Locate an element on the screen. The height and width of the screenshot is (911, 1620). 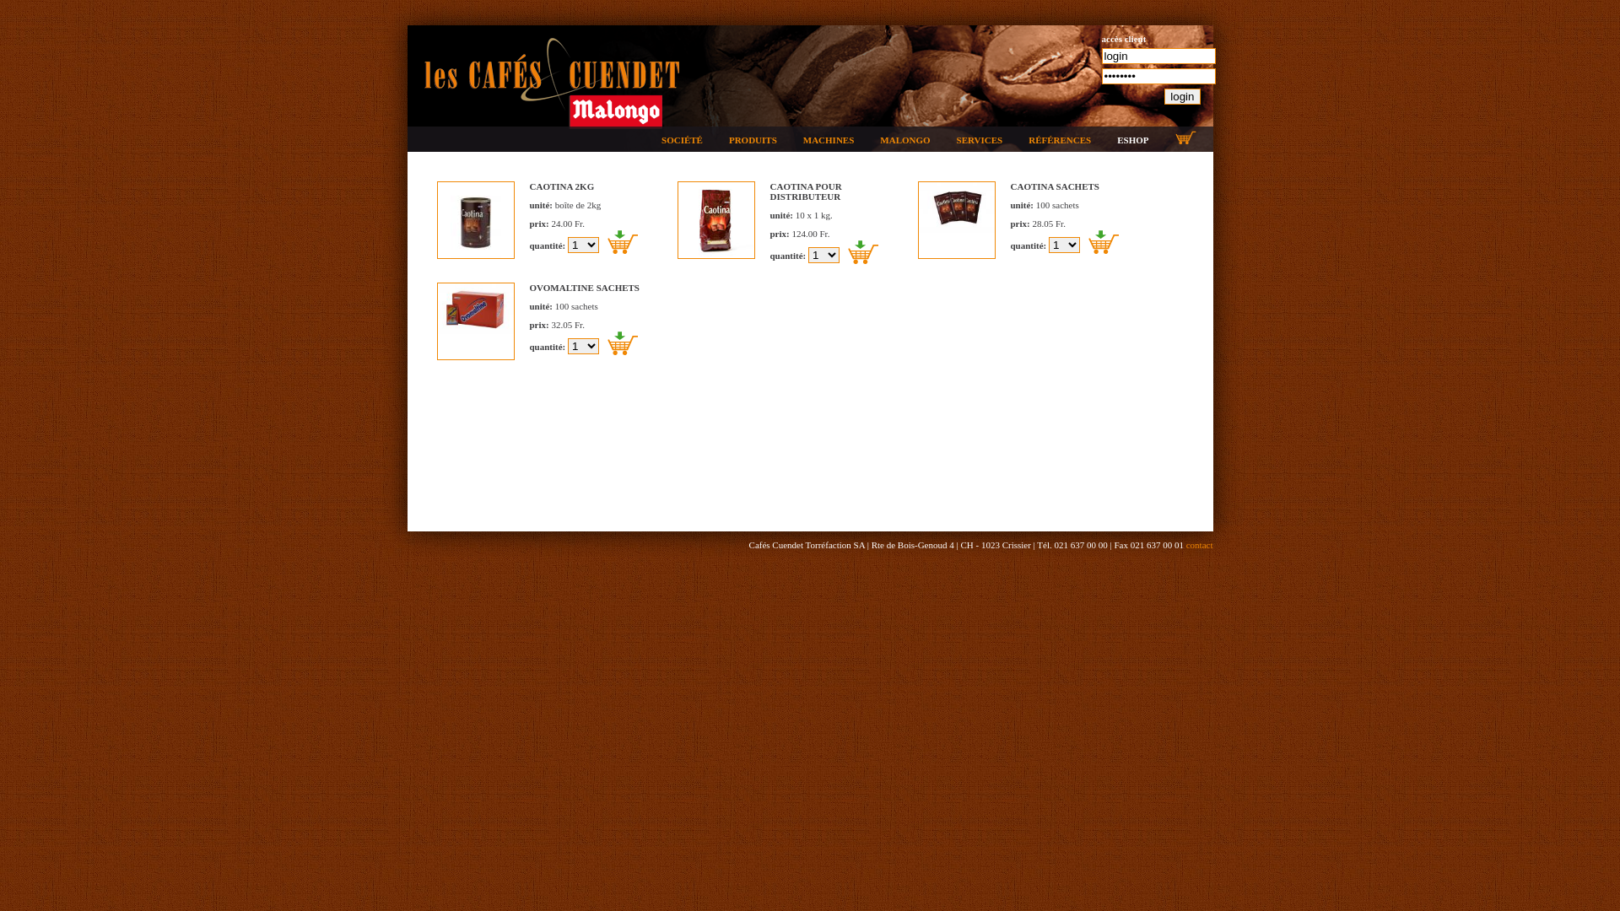
Caotina, voir +... is located at coordinates (715, 220).